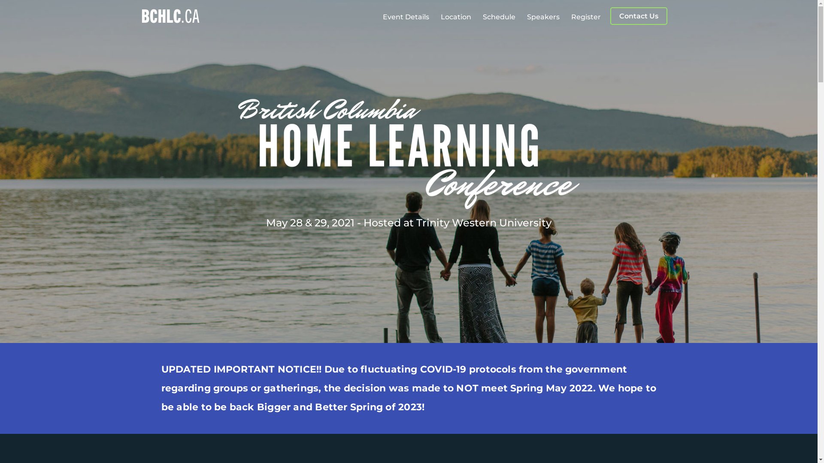 The image size is (824, 463). I want to click on Speakers, so click(547, 17).